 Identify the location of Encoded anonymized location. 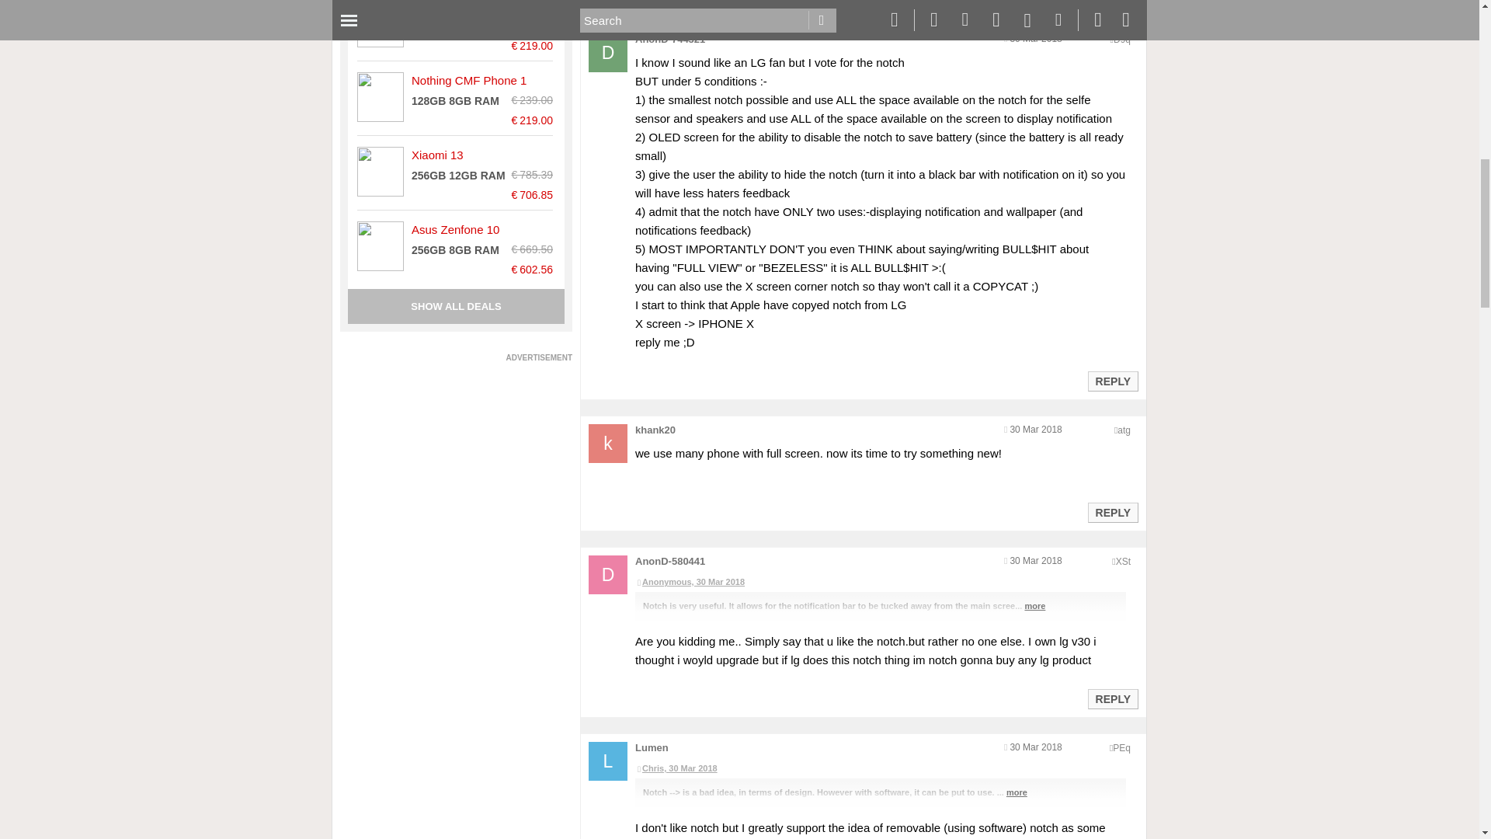
(1121, 40).